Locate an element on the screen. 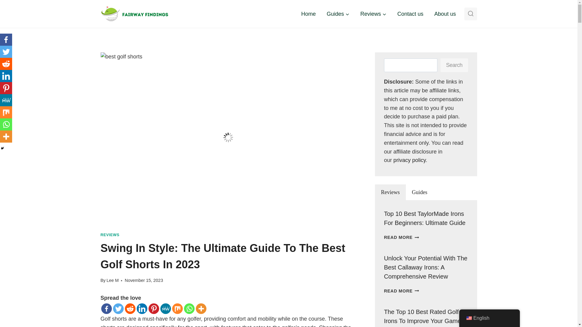 The image size is (582, 327). MeWe is located at coordinates (165, 309).